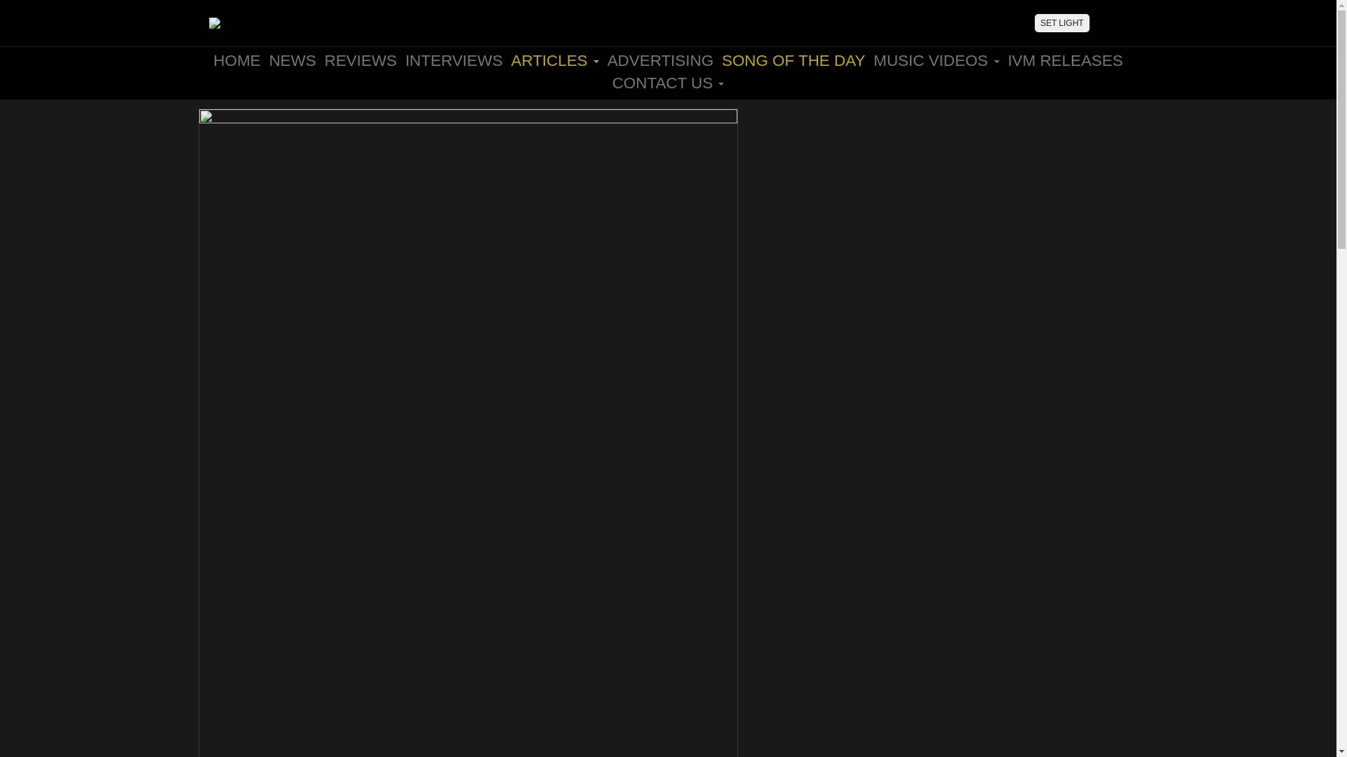 This screenshot has height=757, width=1347. What do you see at coordinates (455, 60) in the screenshot?
I see `INTERVIEWS` at bounding box center [455, 60].